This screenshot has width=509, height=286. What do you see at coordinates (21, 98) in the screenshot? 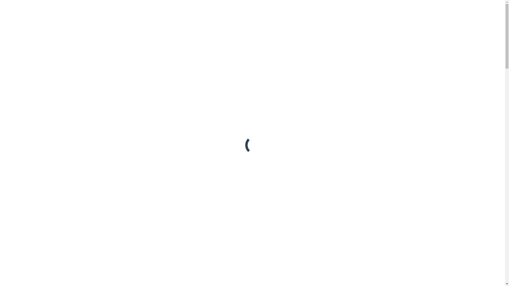
I see `Home` at bounding box center [21, 98].